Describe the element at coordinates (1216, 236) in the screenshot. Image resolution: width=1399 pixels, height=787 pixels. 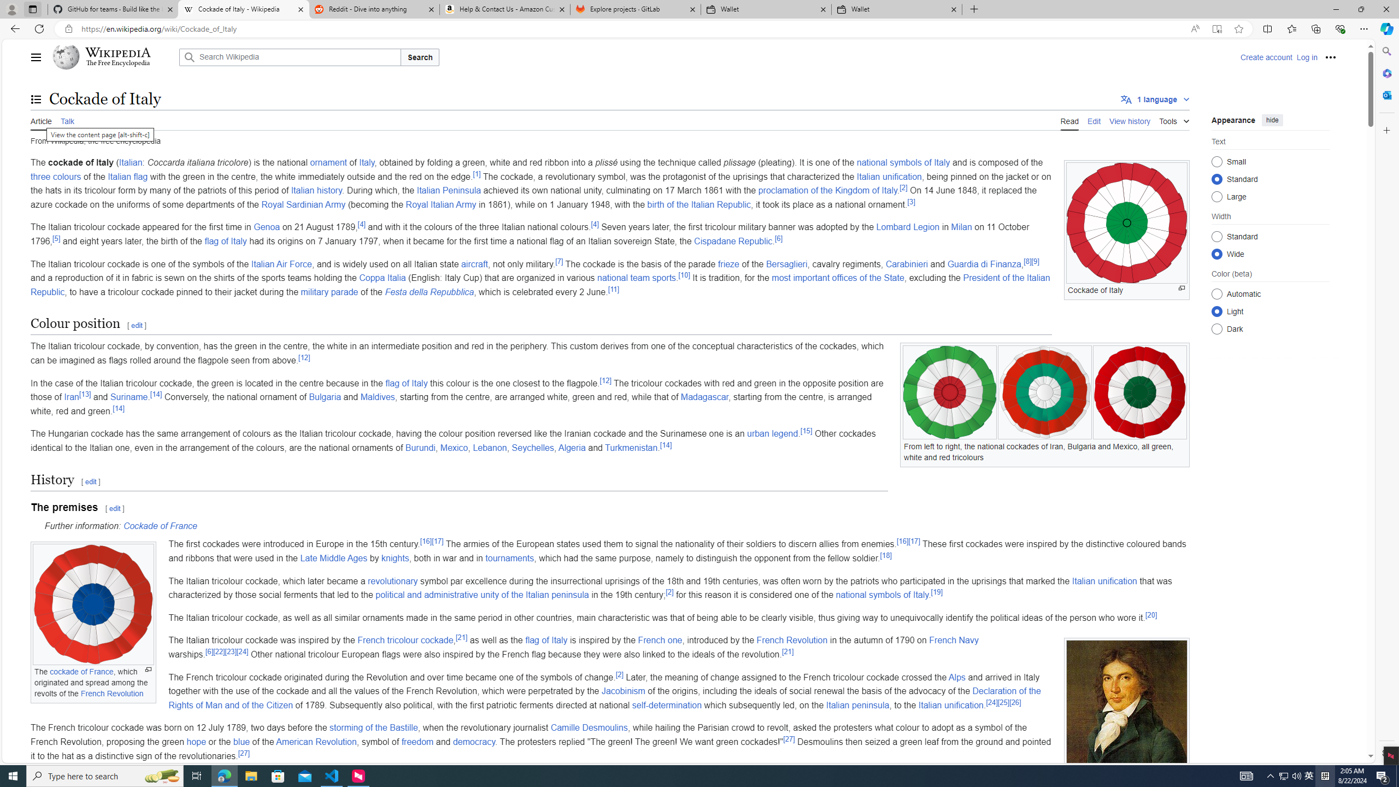
I see `Standard` at that location.